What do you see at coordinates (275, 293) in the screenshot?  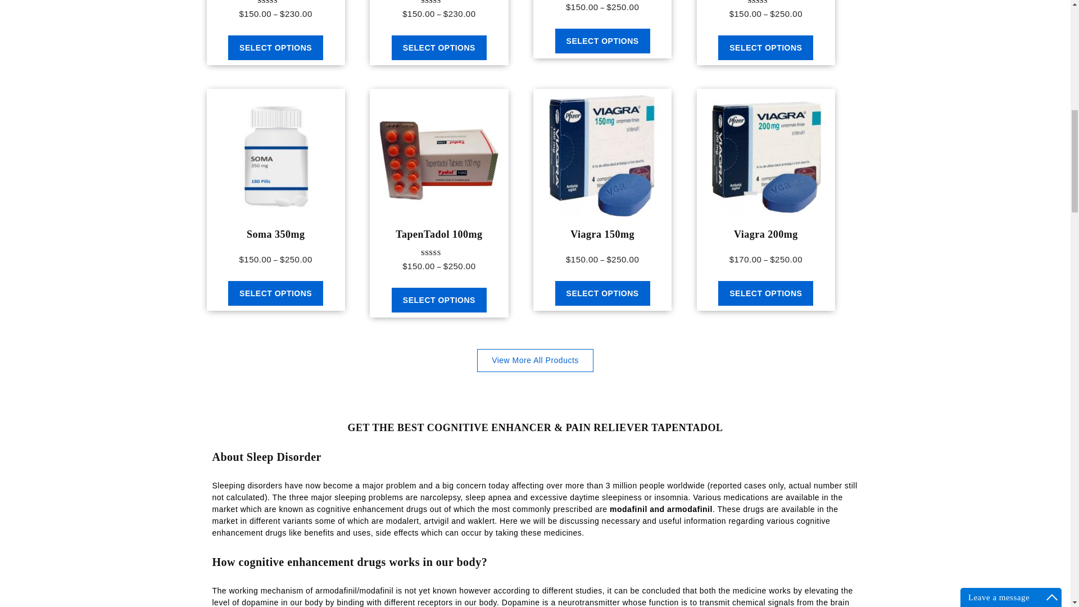 I see `SELECT OPTIONS` at bounding box center [275, 293].